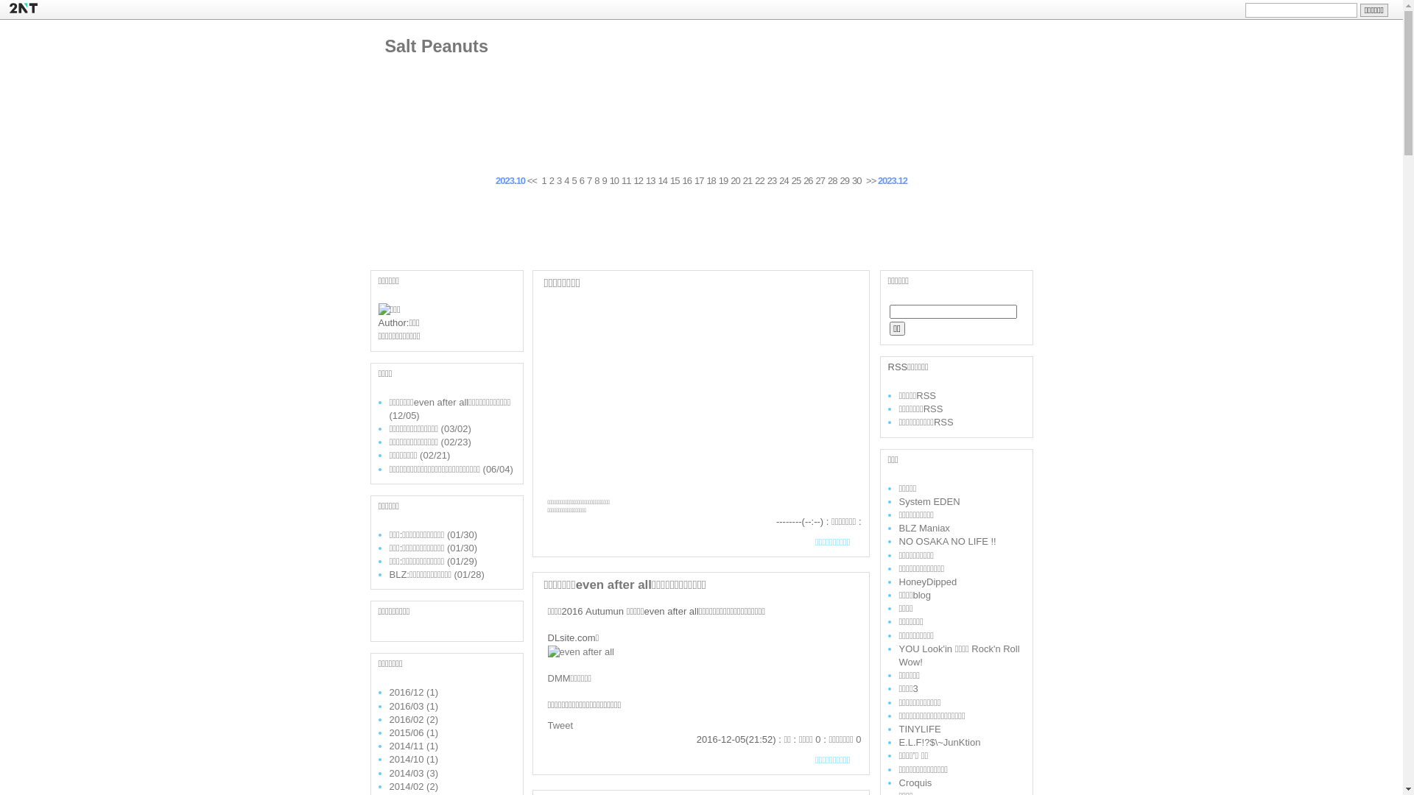  What do you see at coordinates (561, 726) in the screenshot?
I see `Tweet` at bounding box center [561, 726].